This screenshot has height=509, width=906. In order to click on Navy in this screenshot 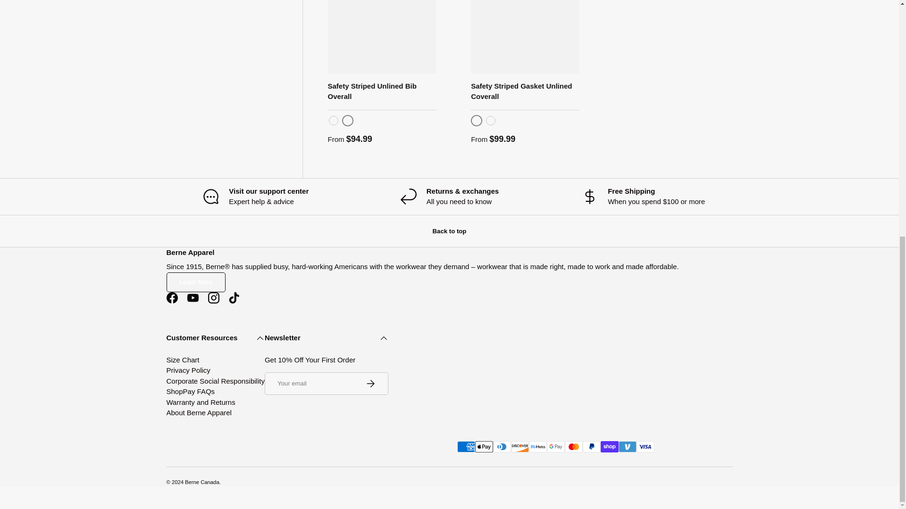, I will do `click(347, 121)`.